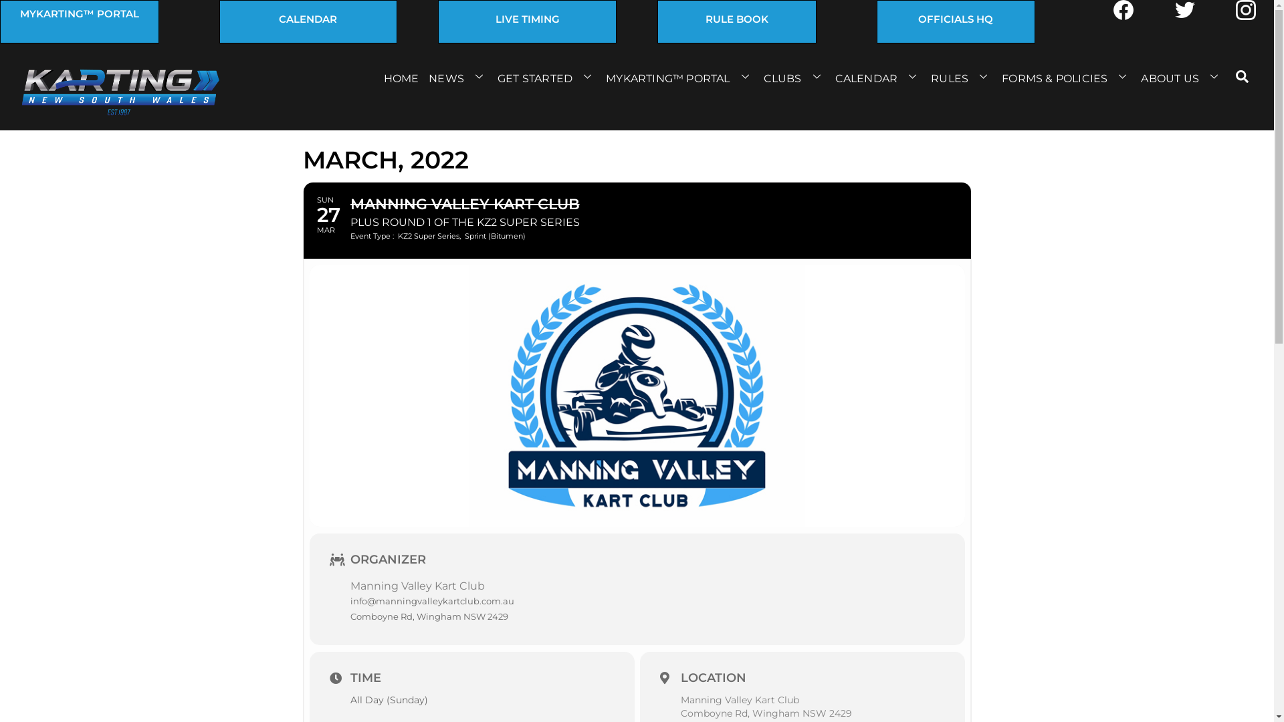  Describe the element at coordinates (309, 19) in the screenshot. I see `CALENDAR` at that location.